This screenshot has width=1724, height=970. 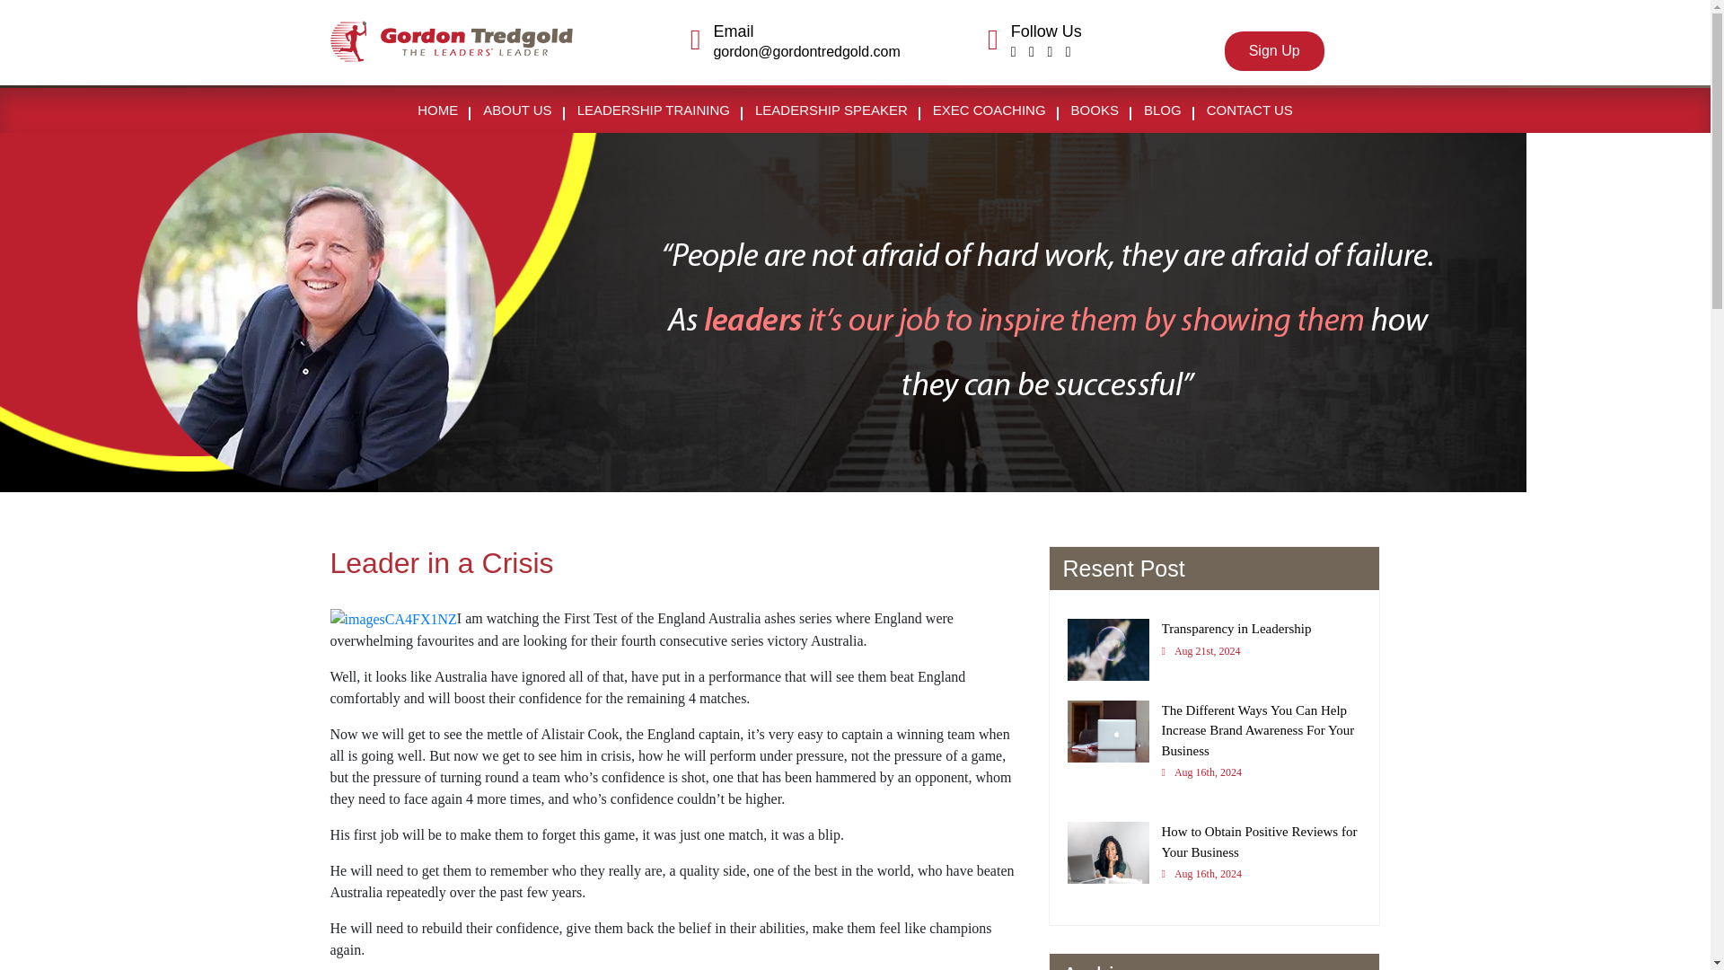 What do you see at coordinates (831, 110) in the screenshot?
I see `BOOKS` at bounding box center [831, 110].